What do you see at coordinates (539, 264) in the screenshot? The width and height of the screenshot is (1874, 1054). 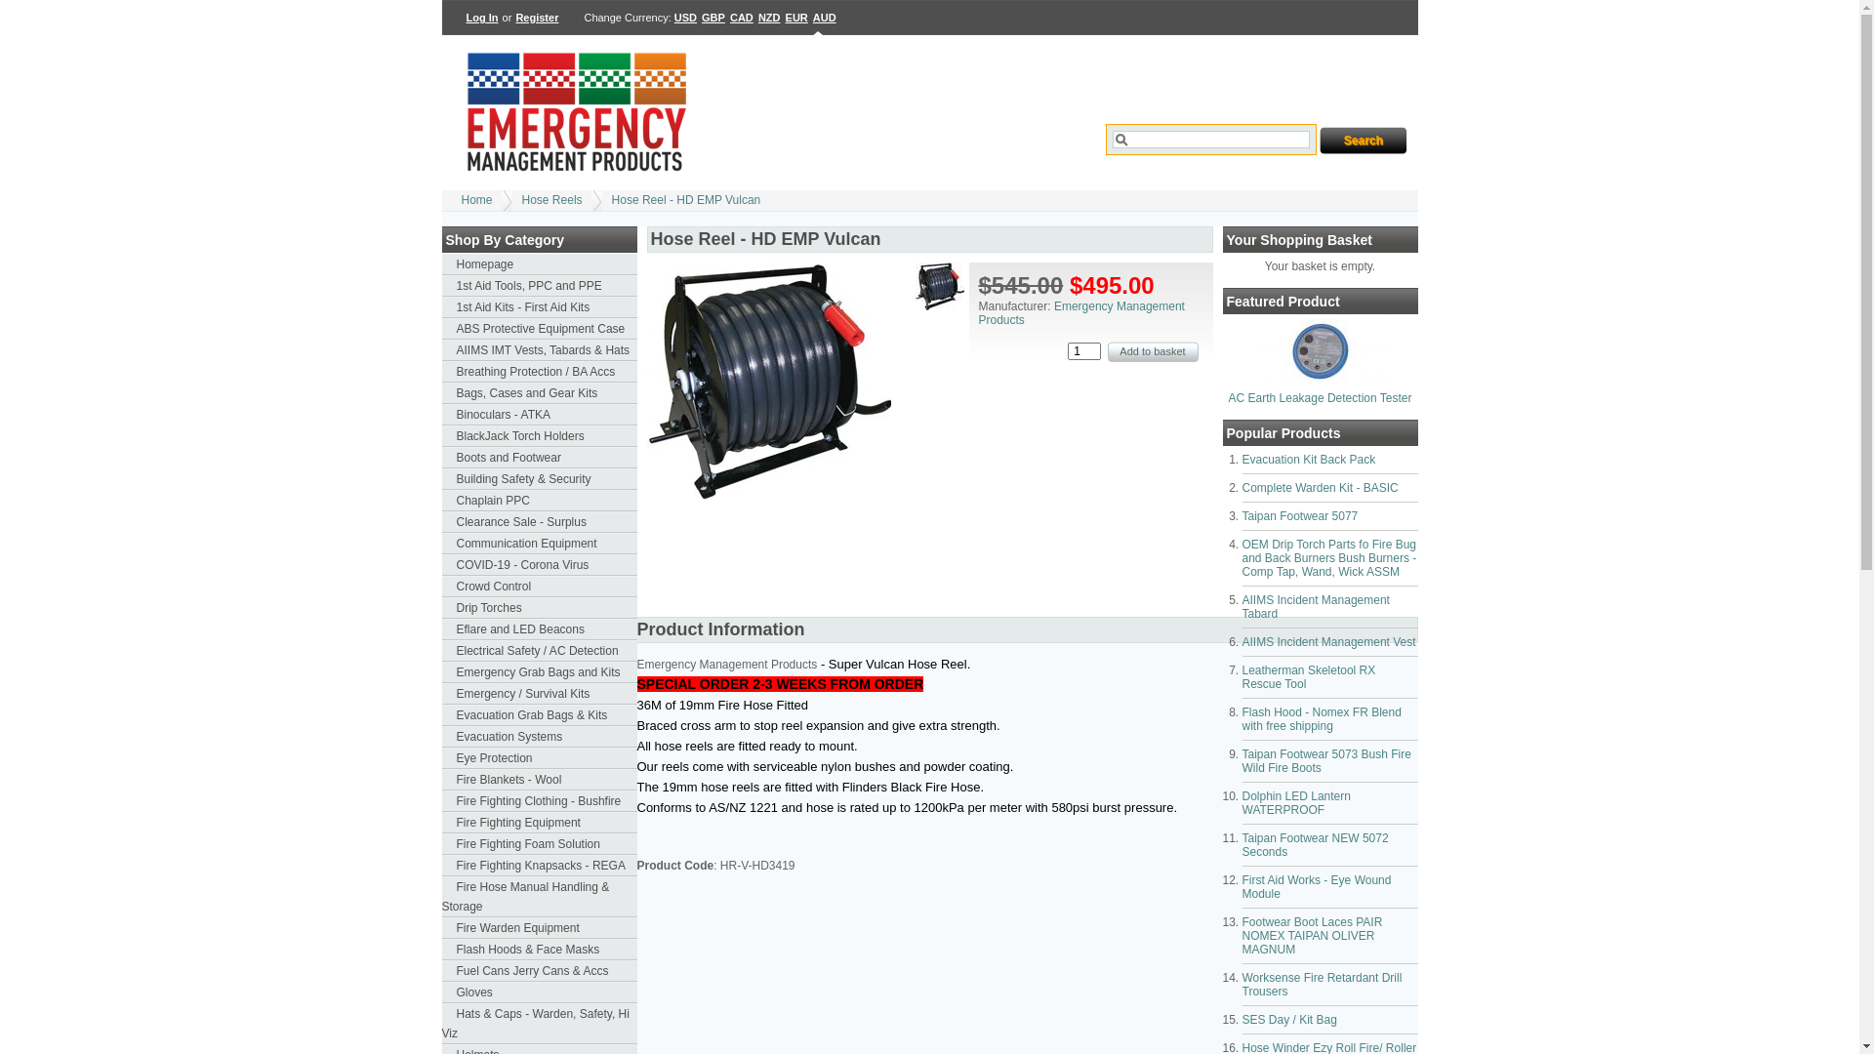 I see `Homepage` at bounding box center [539, 264].